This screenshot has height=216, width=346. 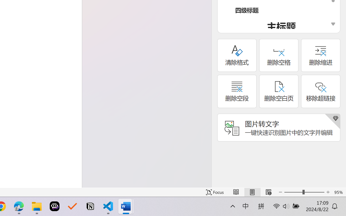 What do you see at coordinates (339, 192) in the screenshot?
I see `Zoom 95%` at bounding box center [339, 192].